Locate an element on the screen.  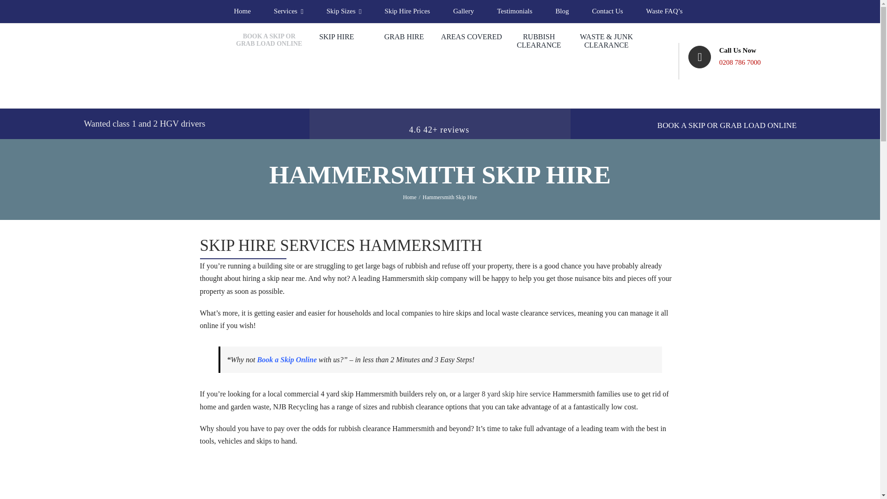
feet-1 is located at coordinates (440, 460).